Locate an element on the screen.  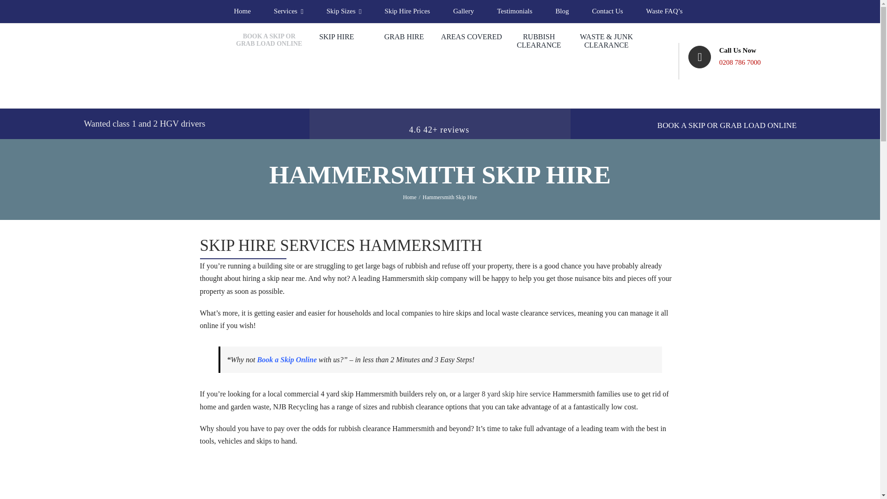
feet-1 is located at coordinates (440, 460).